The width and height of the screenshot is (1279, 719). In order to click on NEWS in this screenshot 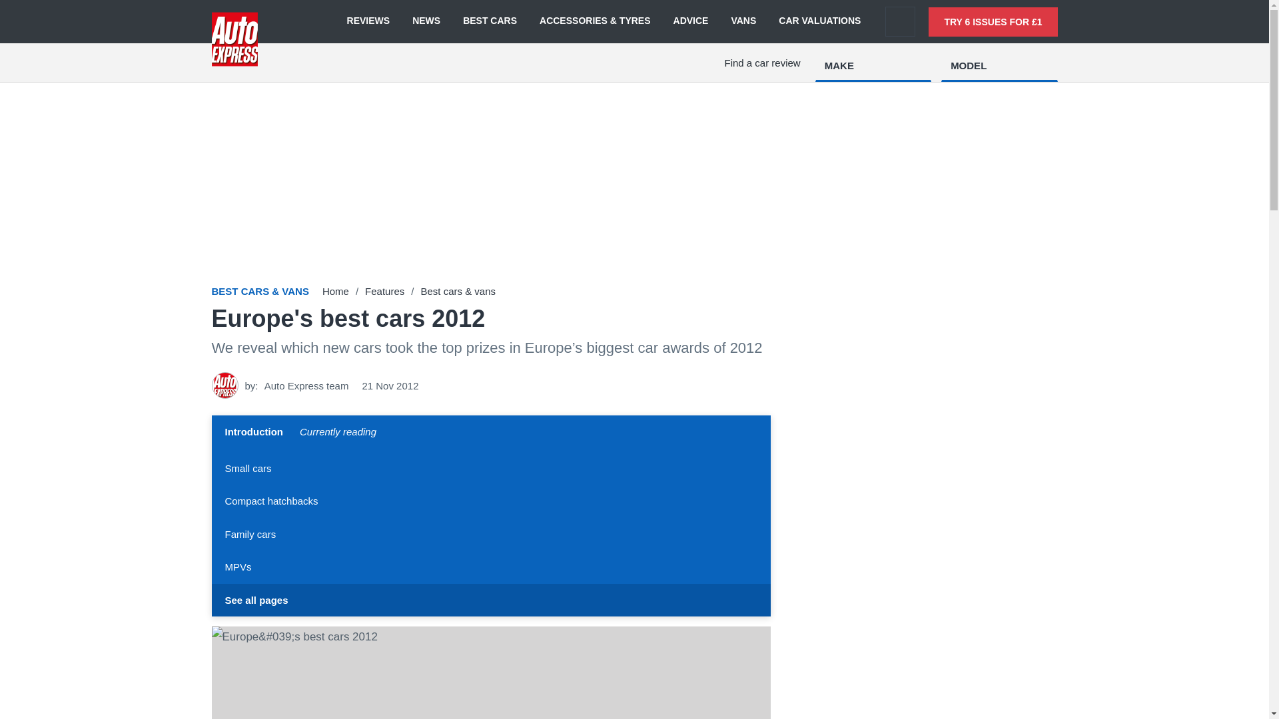, I will do `click(426, 21)`.